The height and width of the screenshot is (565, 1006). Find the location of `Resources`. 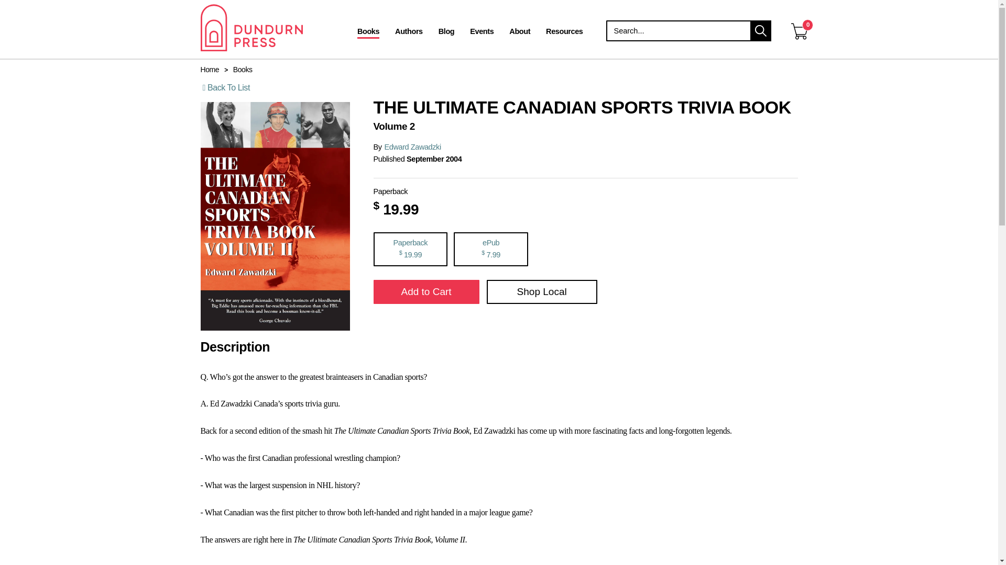

Resources is located at coordinates (564, 32).